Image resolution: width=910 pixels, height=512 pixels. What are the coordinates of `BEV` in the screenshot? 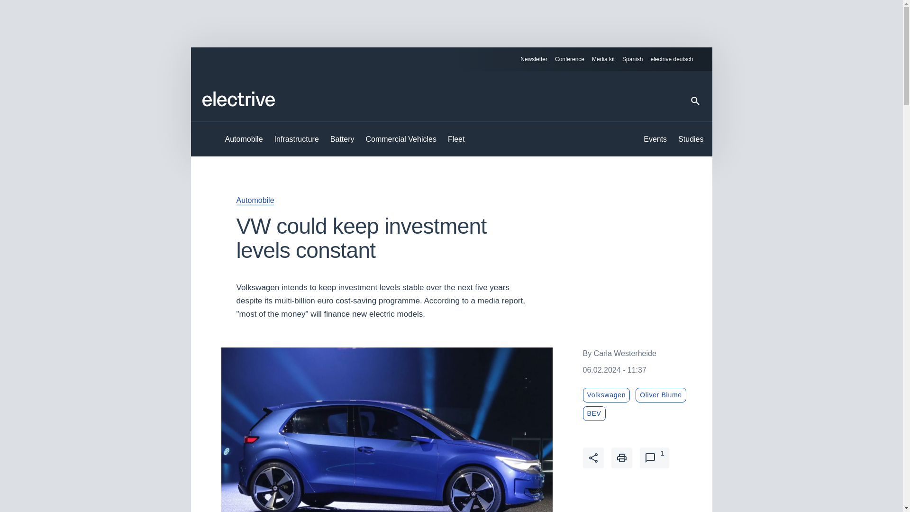 It's located at (594, 413).